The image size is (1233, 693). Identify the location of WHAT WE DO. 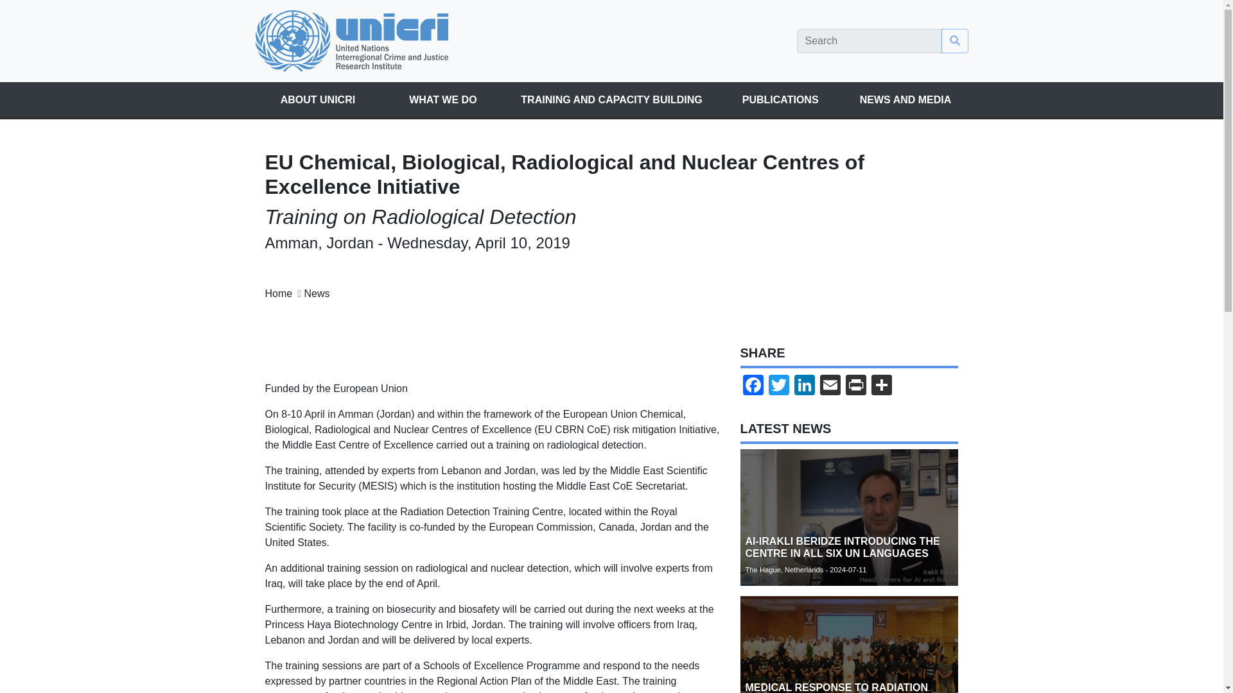
(442, 100).